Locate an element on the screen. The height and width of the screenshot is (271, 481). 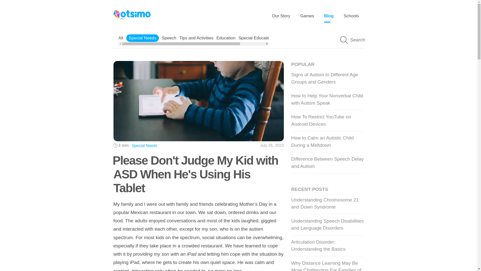
Understanding Chromosome 21 and Down Syndrome is located at coordinates (327, 204).